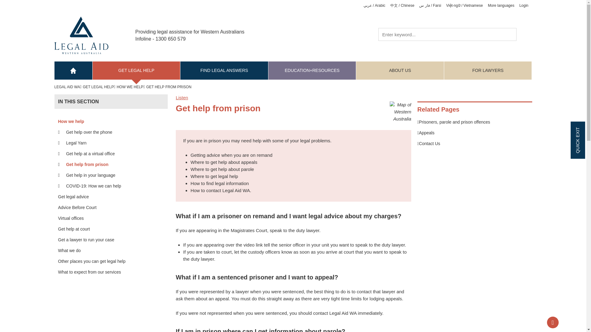  Describe the element at coordinates (524, 5) in the screenshot. I see `Login` at that location.